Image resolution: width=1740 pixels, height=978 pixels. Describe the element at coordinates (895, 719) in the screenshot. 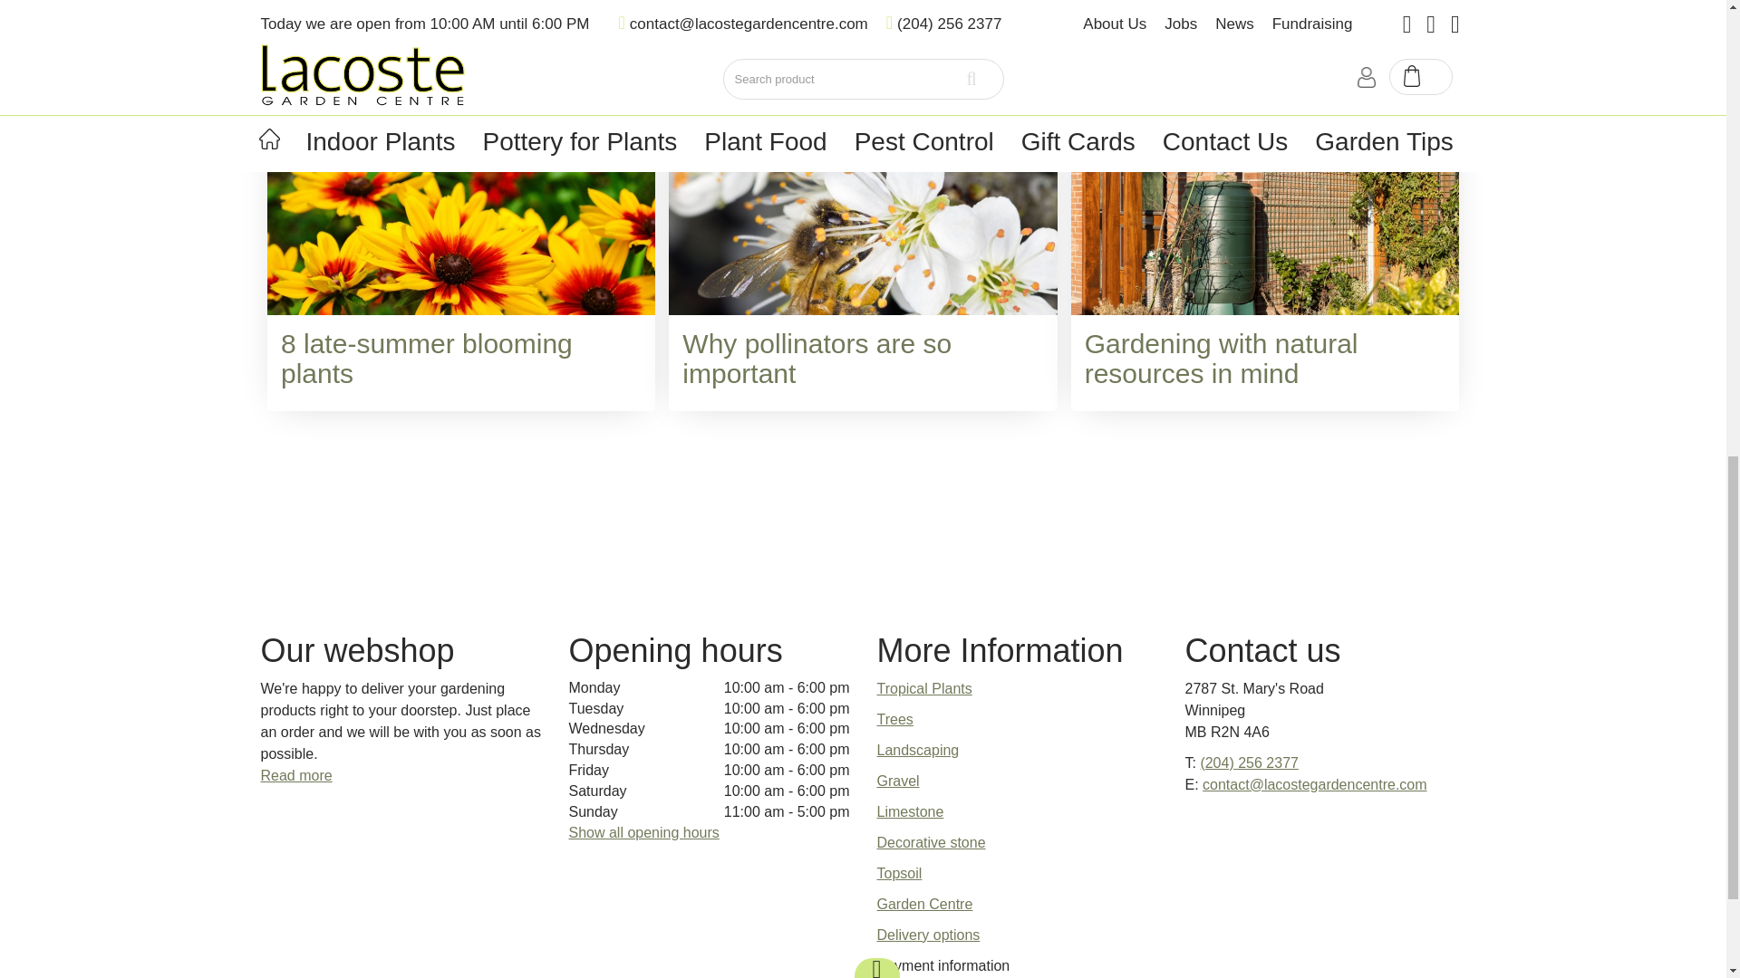

I see `Trees` at that location.